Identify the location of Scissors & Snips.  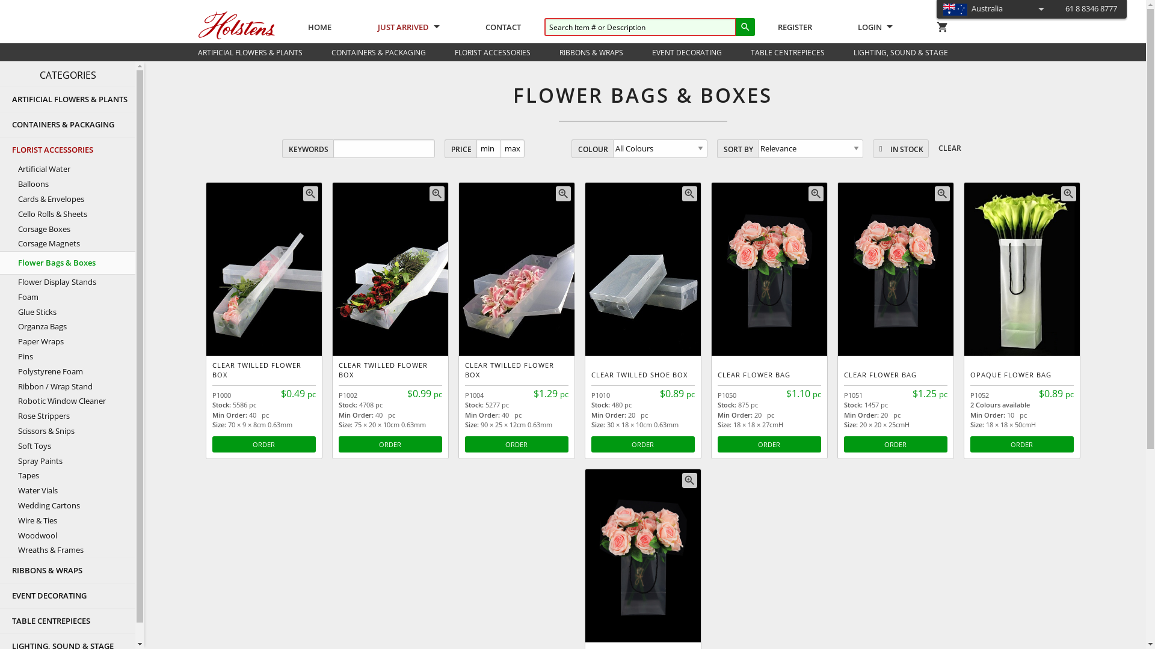
(67, 431).